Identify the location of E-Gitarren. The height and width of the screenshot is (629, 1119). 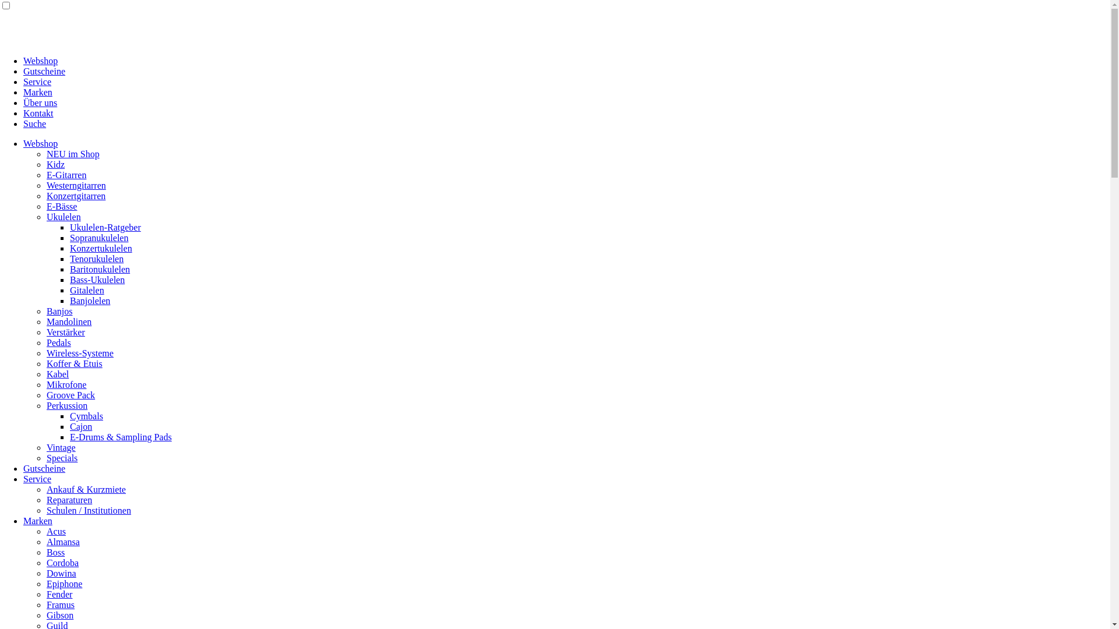
(66, 175).